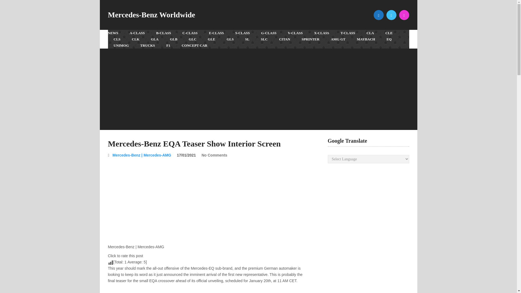  Describe the element at coordinates (338, 39) in the screenshot. I see `AMG GT` at that location.